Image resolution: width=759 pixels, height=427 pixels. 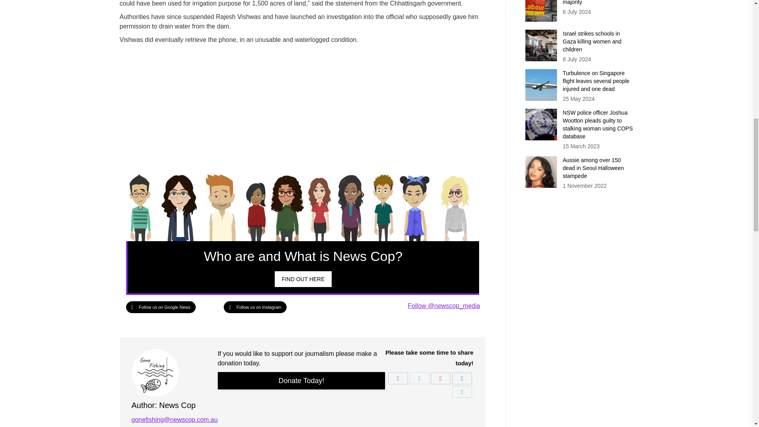 What do you see at coordinates (419, 378) in the screenshot?
I see `Twitter` at bounding box center [419, 378].